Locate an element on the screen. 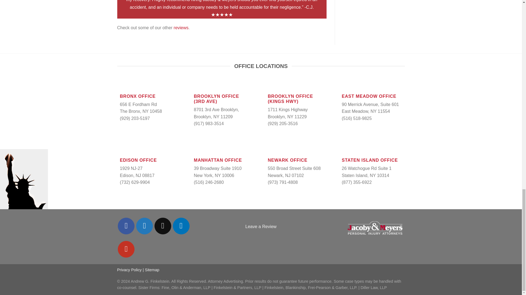  Privacy Policy is located at coordinates (130, 270).